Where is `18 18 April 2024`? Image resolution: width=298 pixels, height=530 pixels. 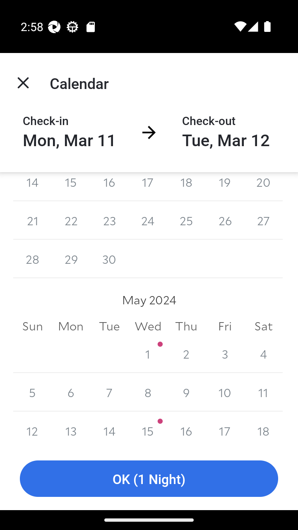 18 18 April 2024 is located at coordinates (186, 187).